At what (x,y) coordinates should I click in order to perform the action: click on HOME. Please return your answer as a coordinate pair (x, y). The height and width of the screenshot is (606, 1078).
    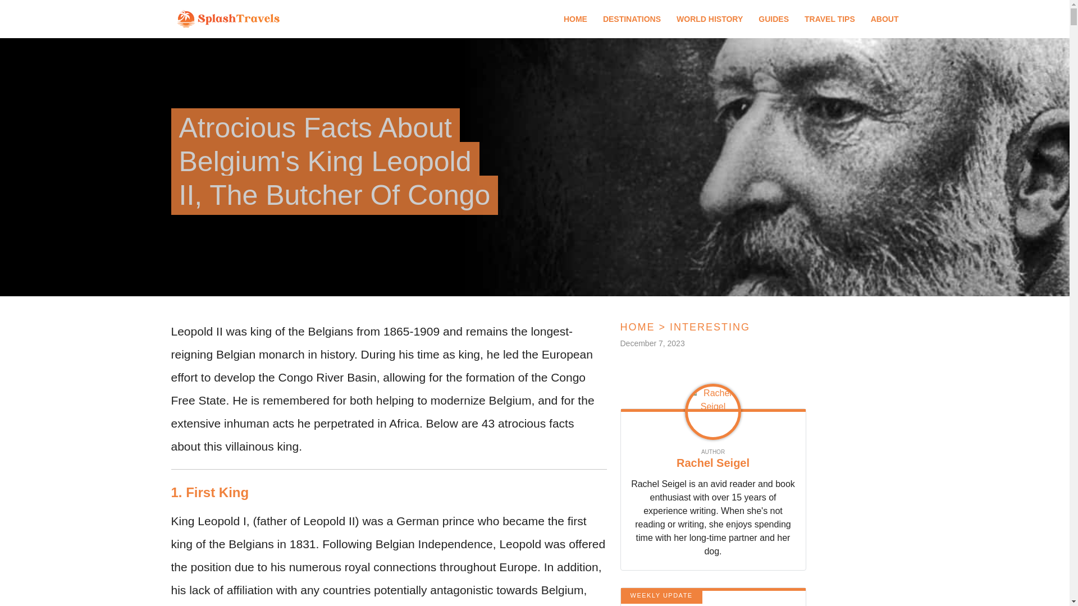
    Looking at the image, I should click on (575, 19).